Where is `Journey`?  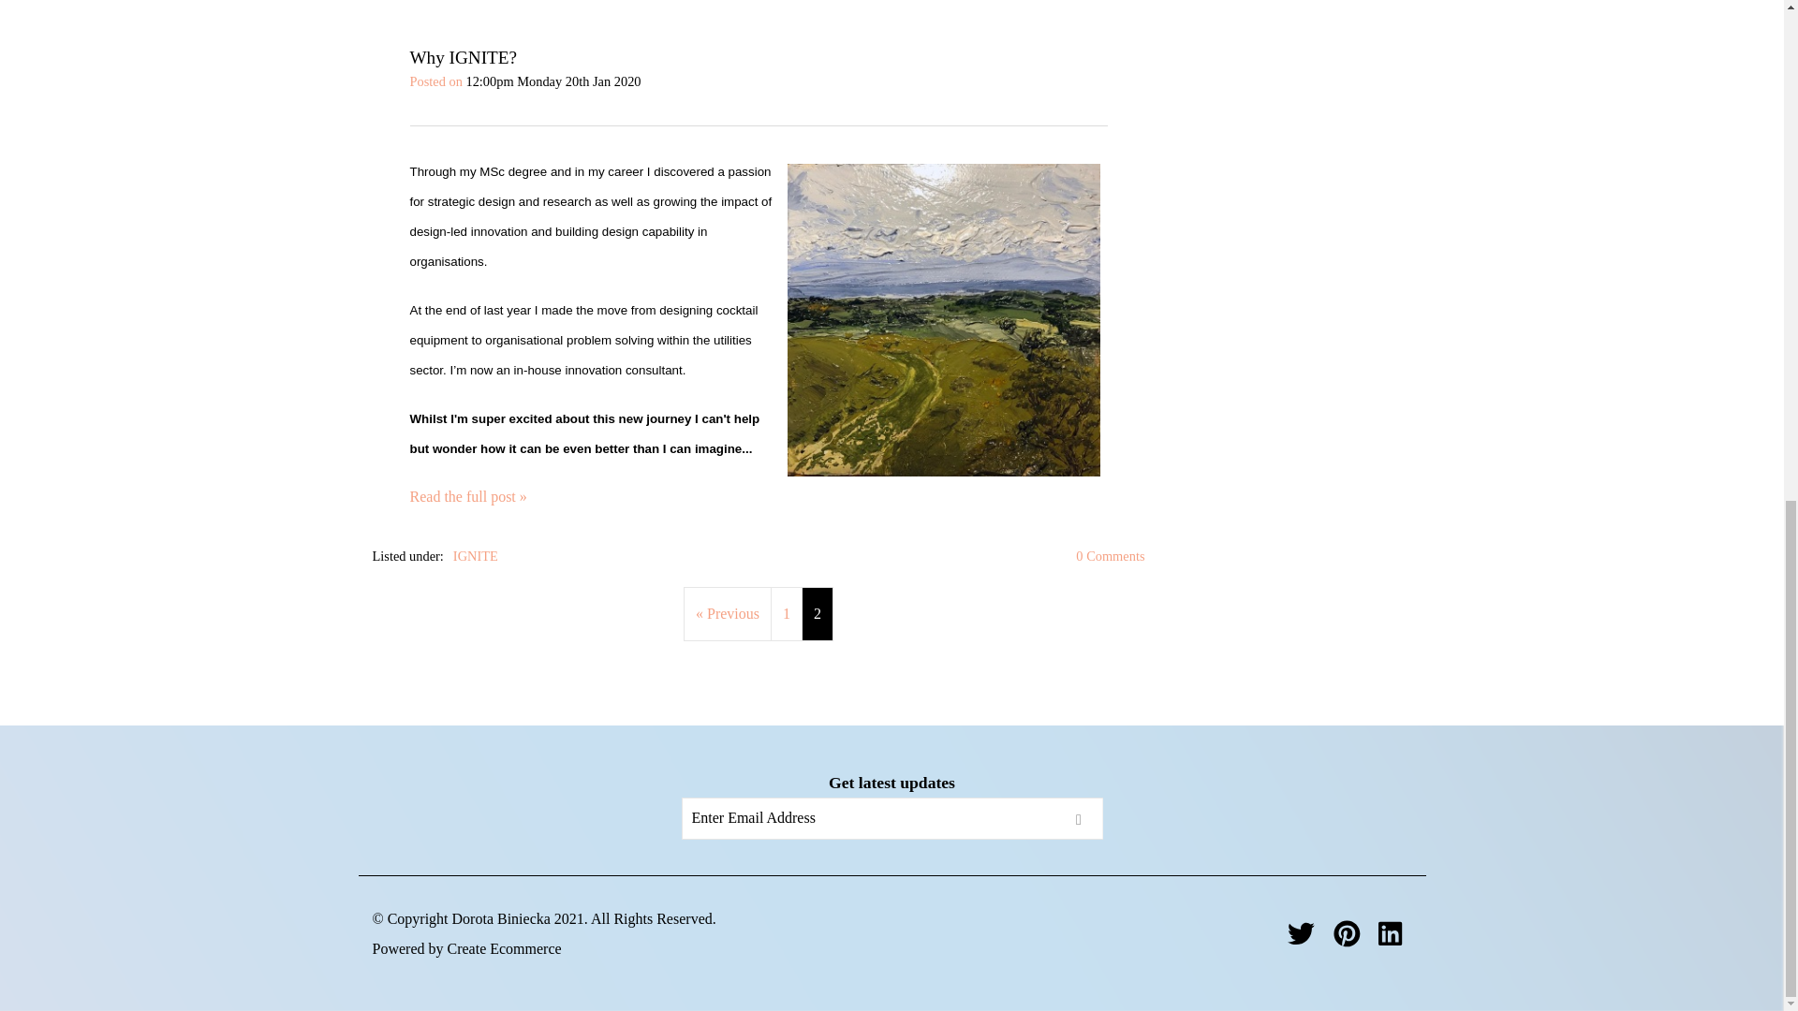 Journey is located at coordinates (942, 320).